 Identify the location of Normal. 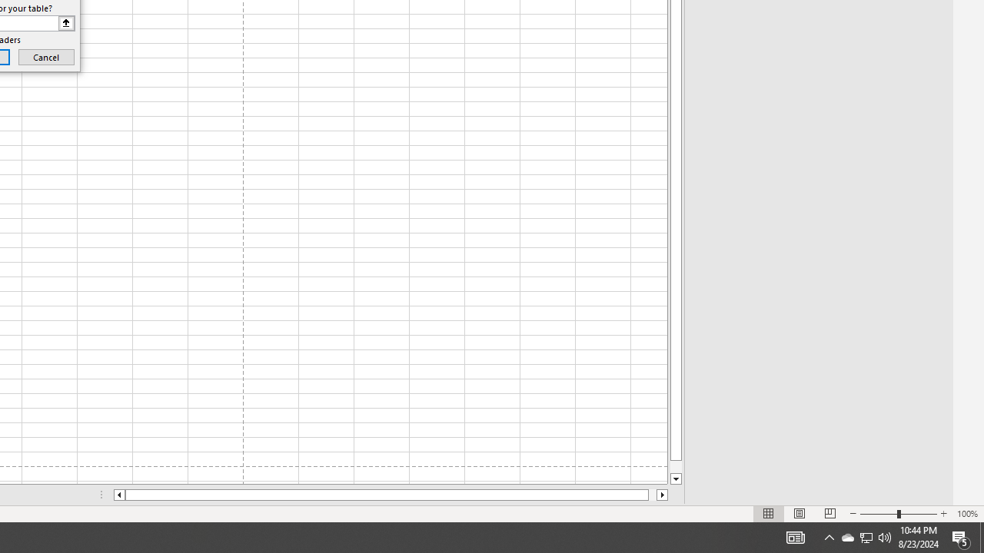
(769, 513).